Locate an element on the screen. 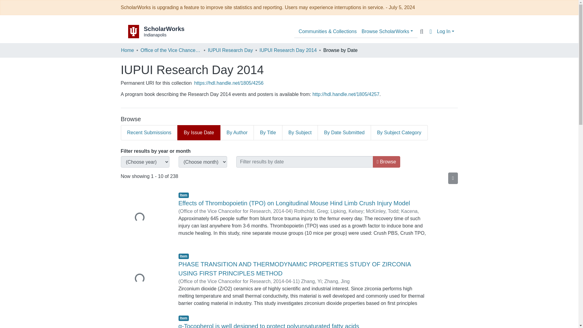 The height and width of the screenshot is (328, 583). Home is located at coordinates (127, 50).